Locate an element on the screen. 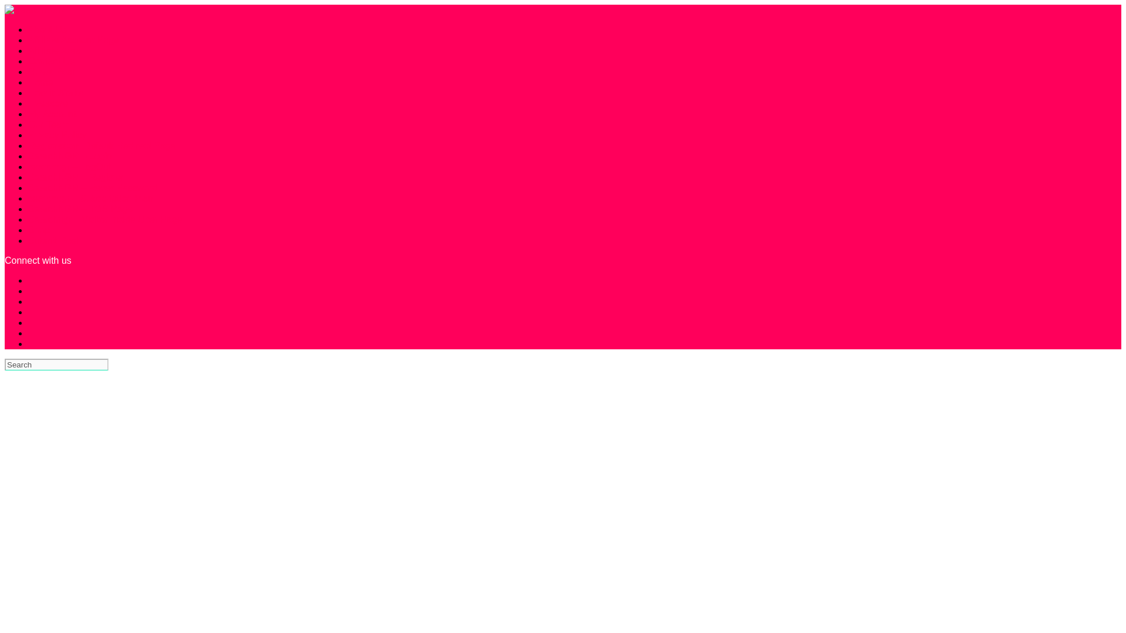  Submit Post is located at coordinates (53, 240).